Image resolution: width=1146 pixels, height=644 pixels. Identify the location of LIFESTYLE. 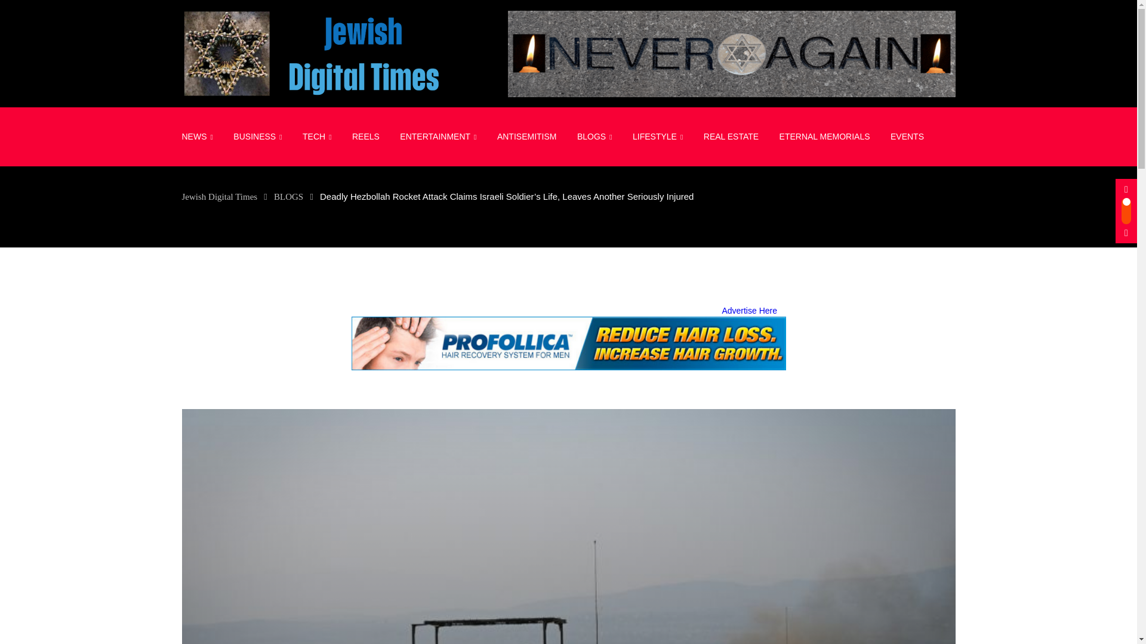
(658, 137).